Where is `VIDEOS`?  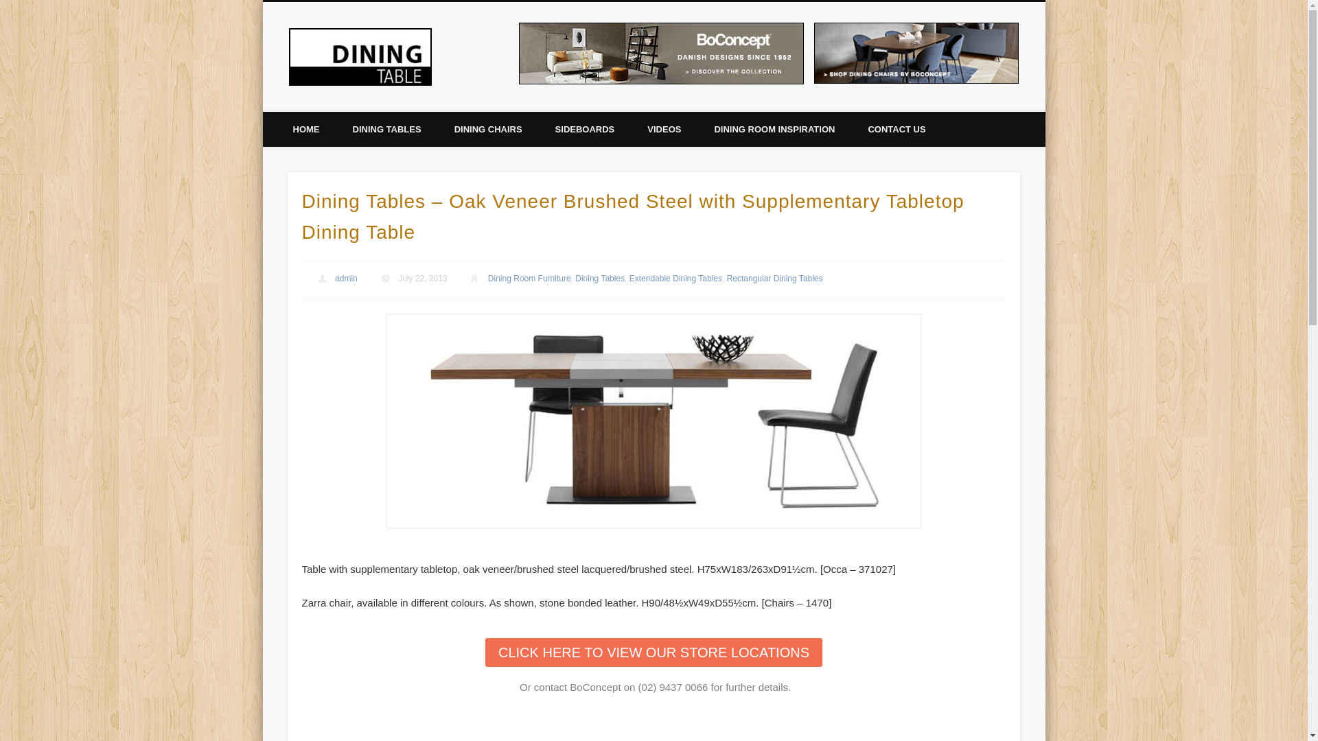 VIDEOS is located at coordinates (664, 129).